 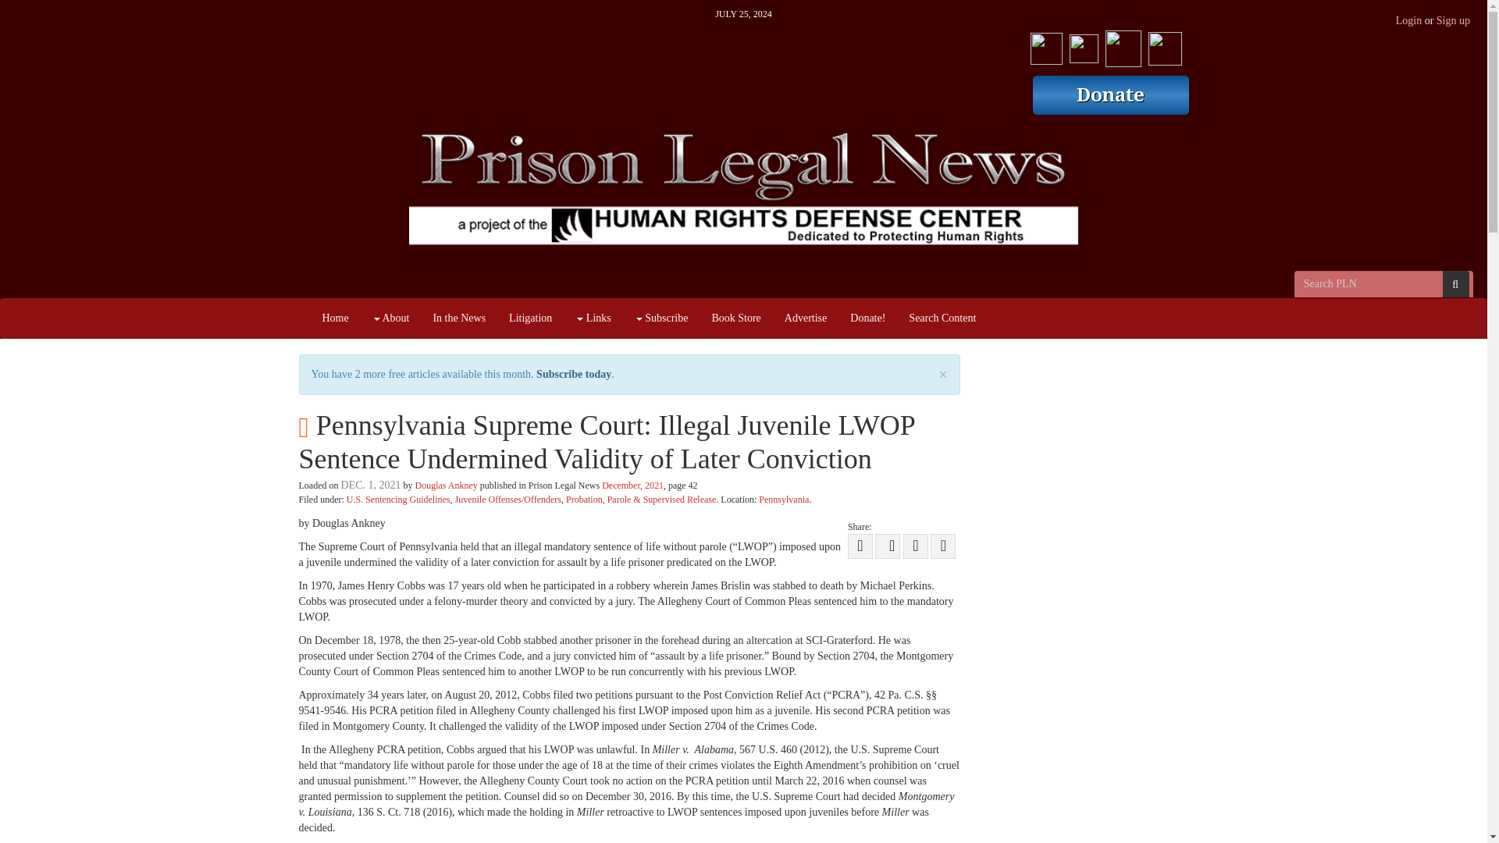 I want to click on Donate!, so click(x=867, y=318).